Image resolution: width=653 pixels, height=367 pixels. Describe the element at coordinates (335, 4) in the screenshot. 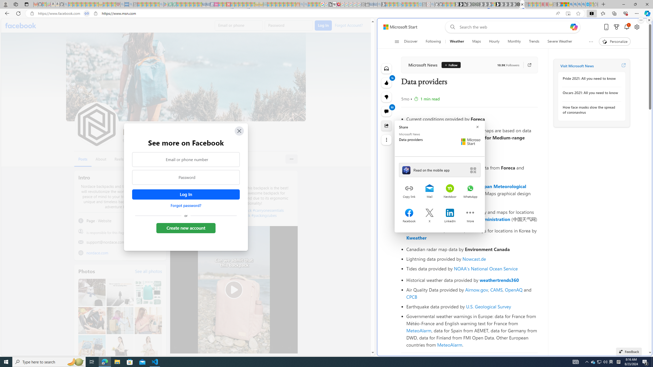

I see `Target page - Wikipedia` at that location.